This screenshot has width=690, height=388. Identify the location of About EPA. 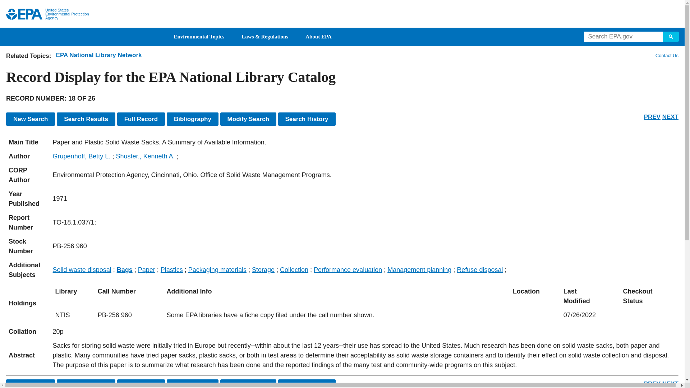
(318, 37).